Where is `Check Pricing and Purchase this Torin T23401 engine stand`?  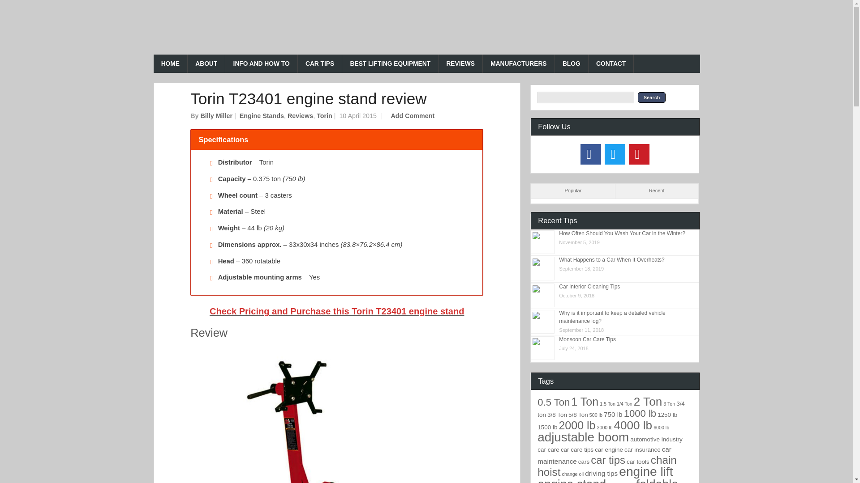 Check Pricing and Purchase this Torin T23401 engine stand is located at coordinates (337, 311).